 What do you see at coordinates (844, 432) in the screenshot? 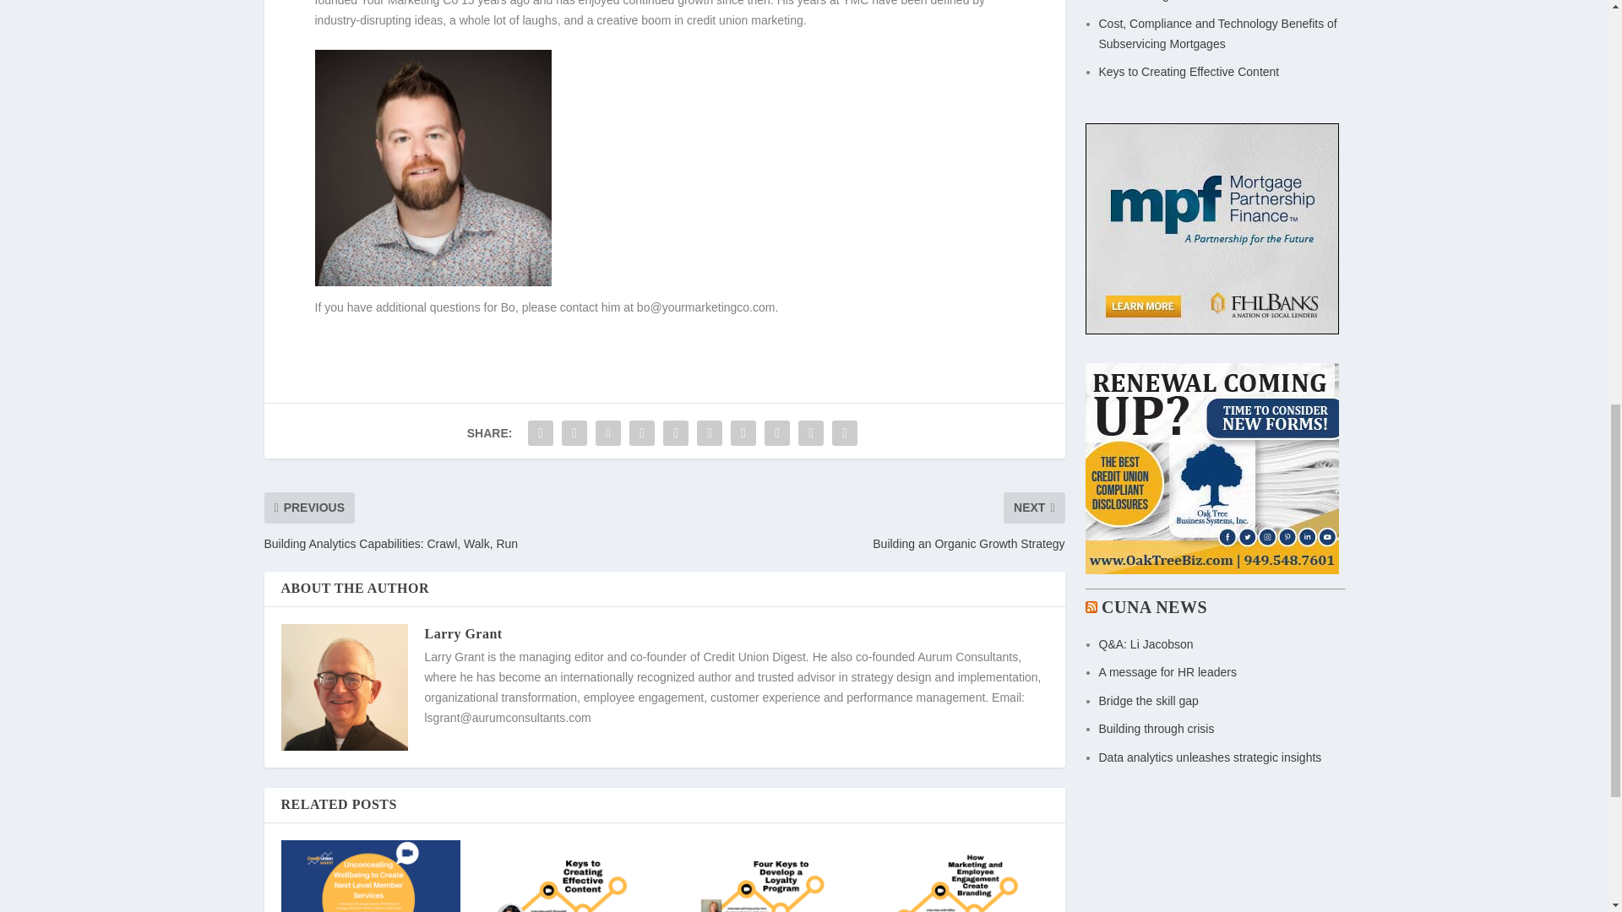
I see `Share "Strategy and Marketing: The Perfect Pair" via Print` at bounding box center [844, 432].